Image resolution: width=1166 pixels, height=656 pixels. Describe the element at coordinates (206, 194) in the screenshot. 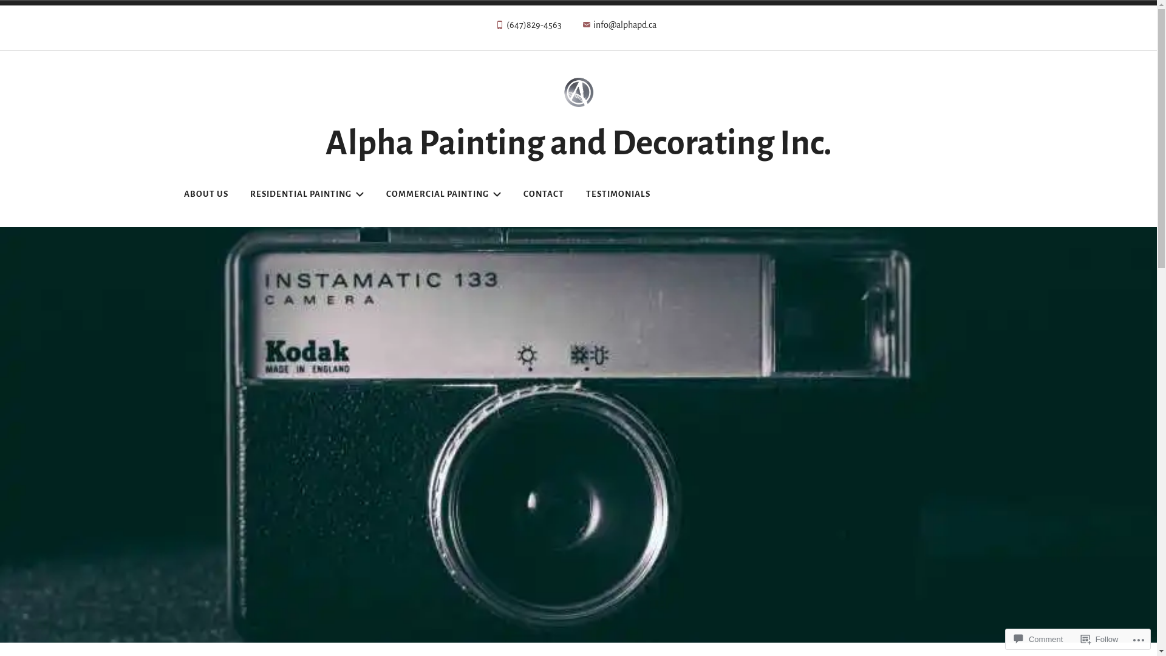

I see `ABOUT US` at that location.